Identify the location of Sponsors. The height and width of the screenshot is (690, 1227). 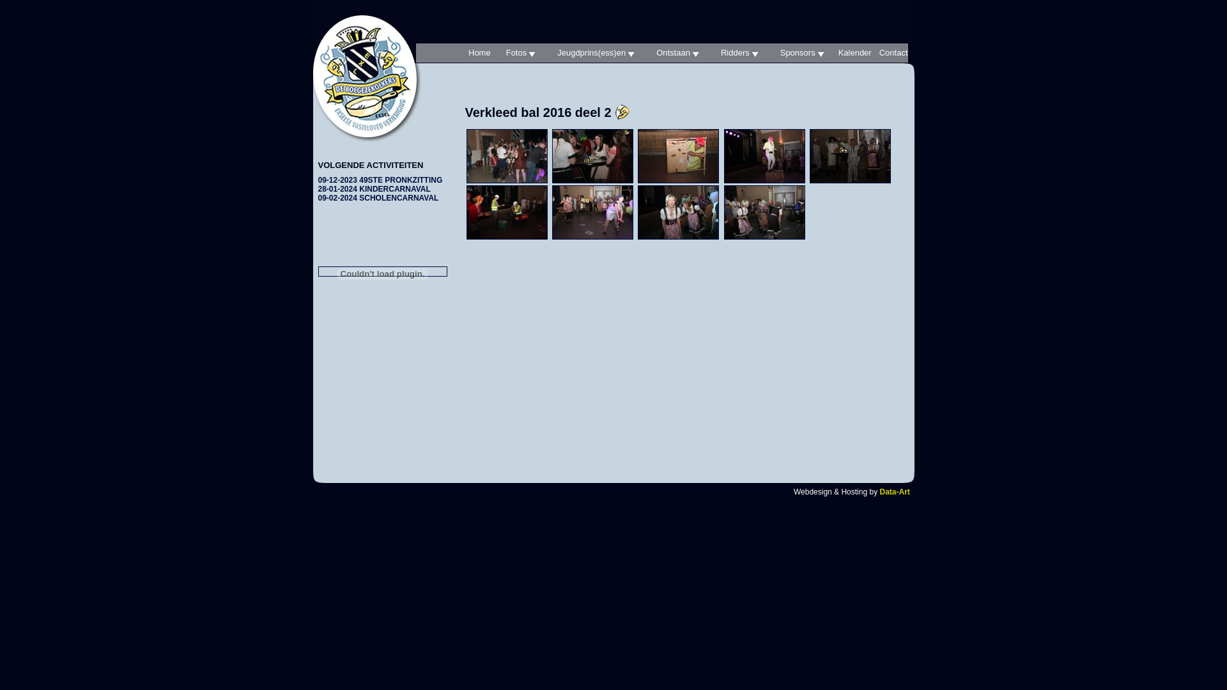
(798, 53).